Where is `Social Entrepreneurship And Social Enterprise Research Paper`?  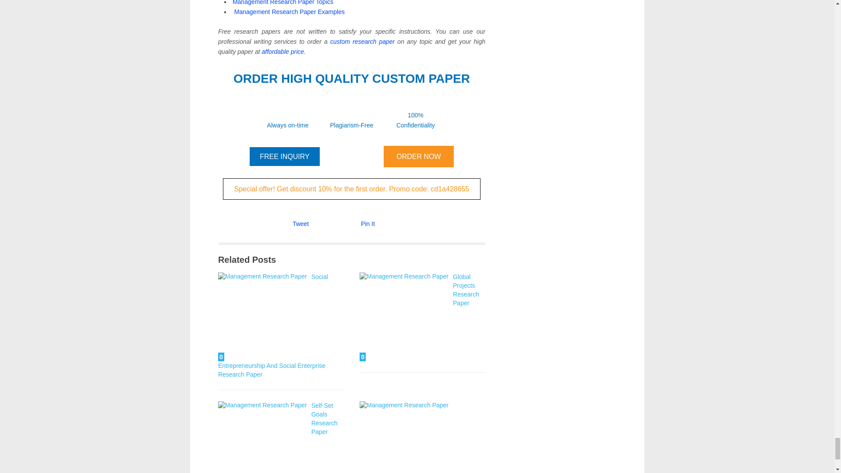
Social Entrepreneurship And Social Enterprise Research Paper is located at coordinates (272, 325).